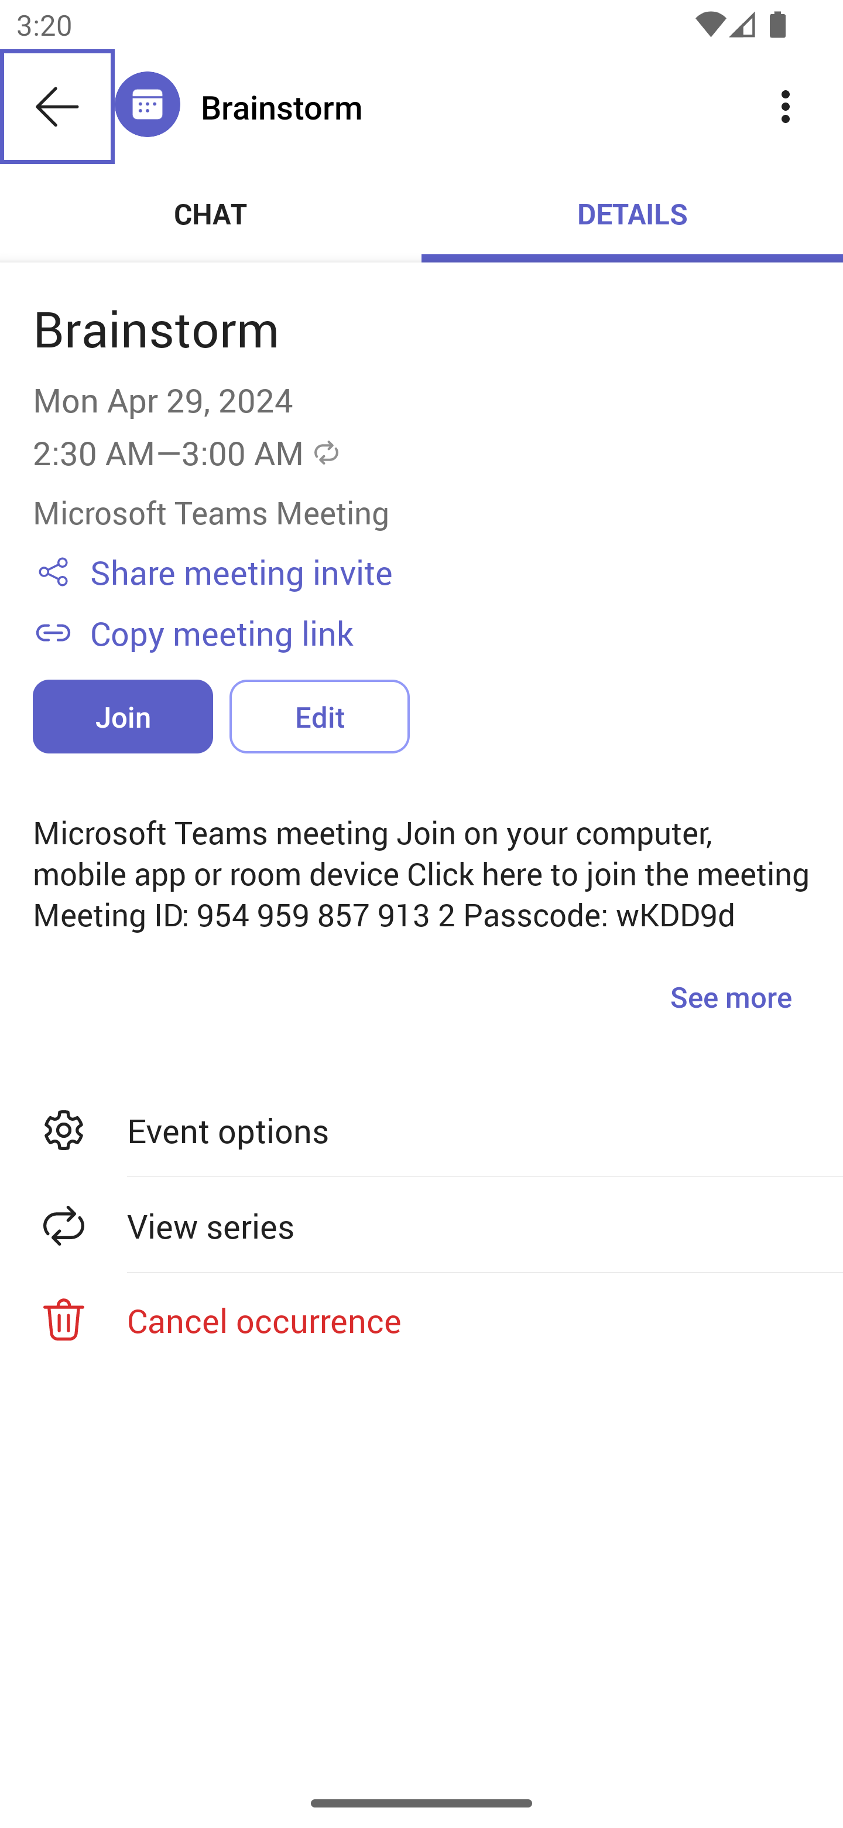  I want to click on Cancel occurrence button Cancel occurrence, so click(421, 1319).